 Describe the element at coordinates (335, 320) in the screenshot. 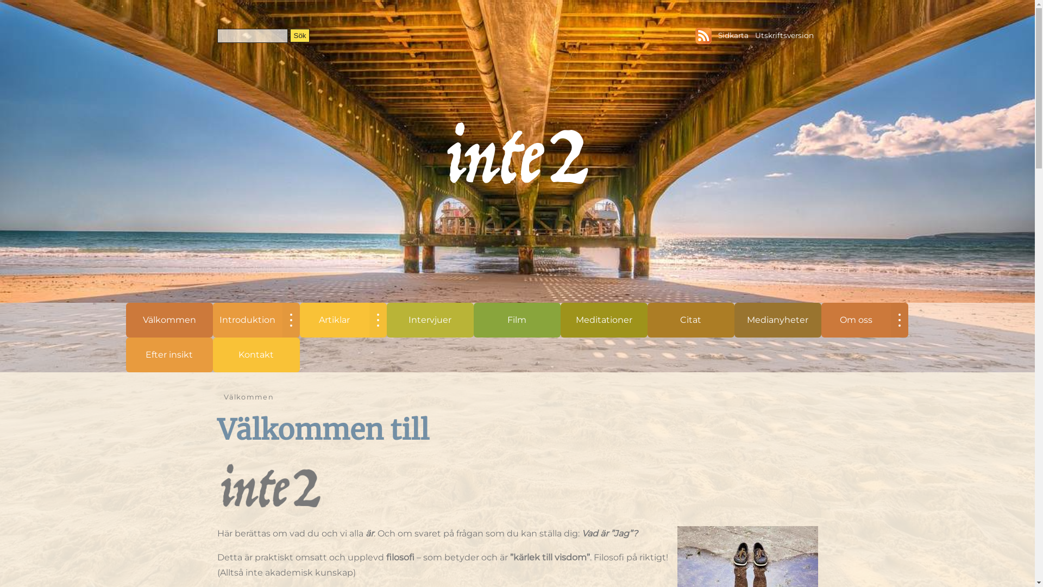

I see `Artiklar` at that location.